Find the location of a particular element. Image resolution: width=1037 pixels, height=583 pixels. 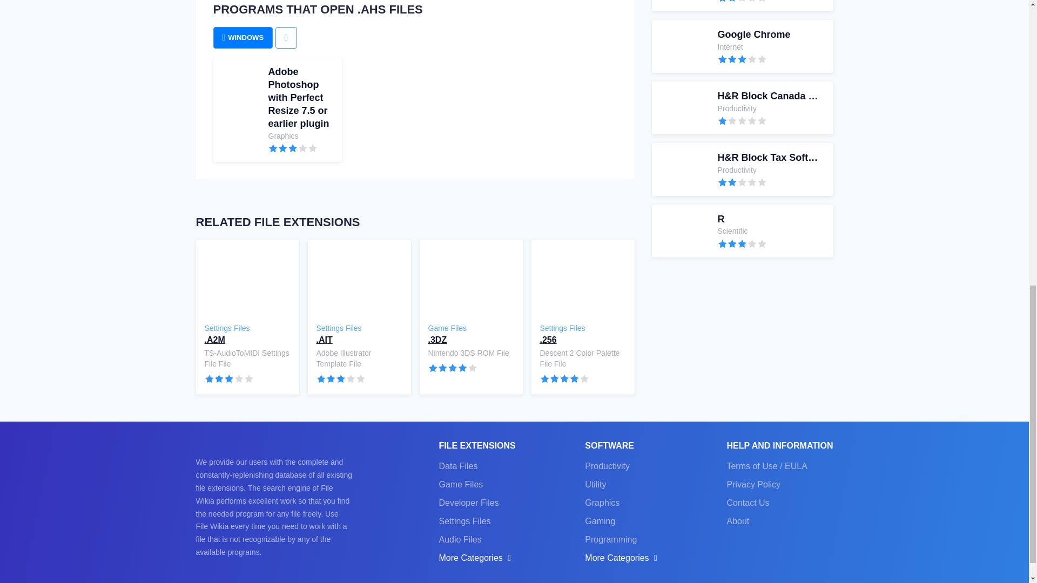

User rating 3.2 is located at coordinates (742, 58).